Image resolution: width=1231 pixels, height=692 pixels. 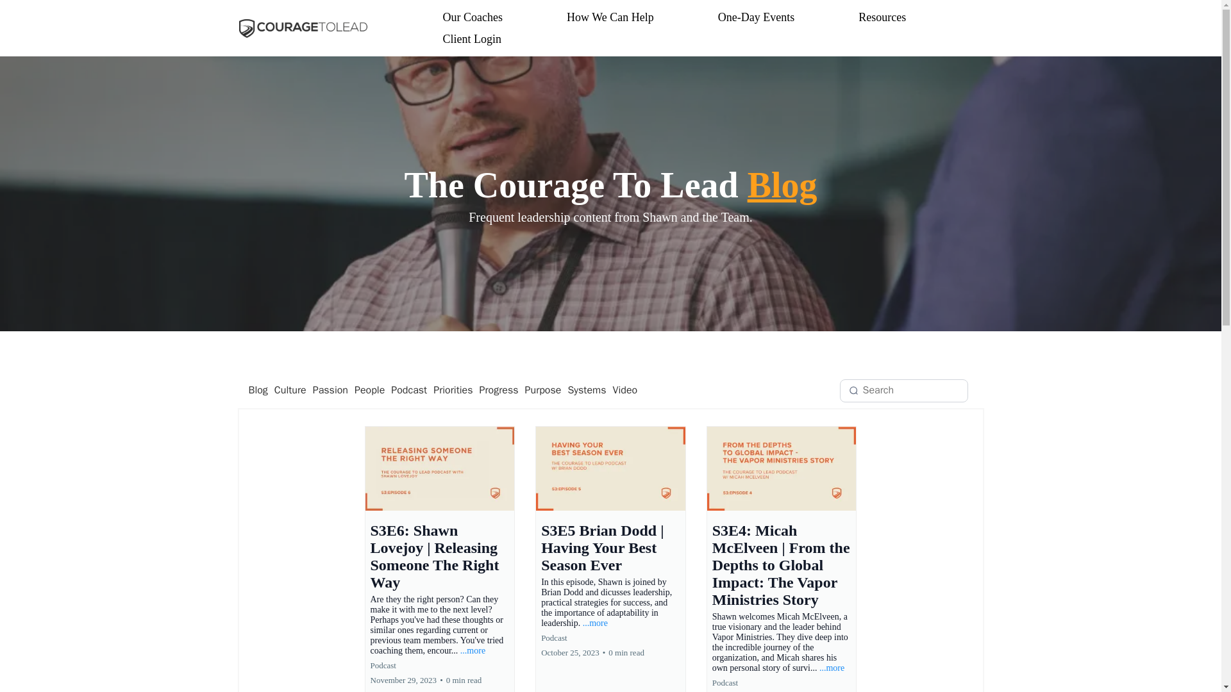 I want to click on Purpose, so click(x=544, y=390).